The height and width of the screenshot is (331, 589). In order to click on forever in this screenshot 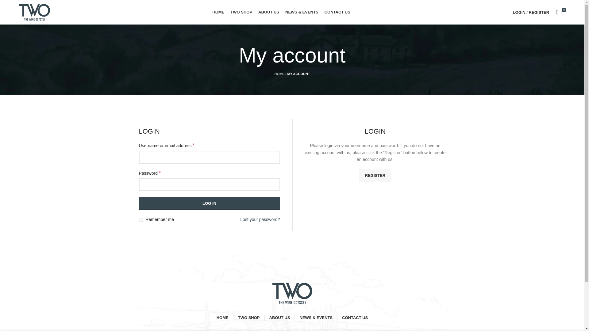, I will do `click(141, 219)`.